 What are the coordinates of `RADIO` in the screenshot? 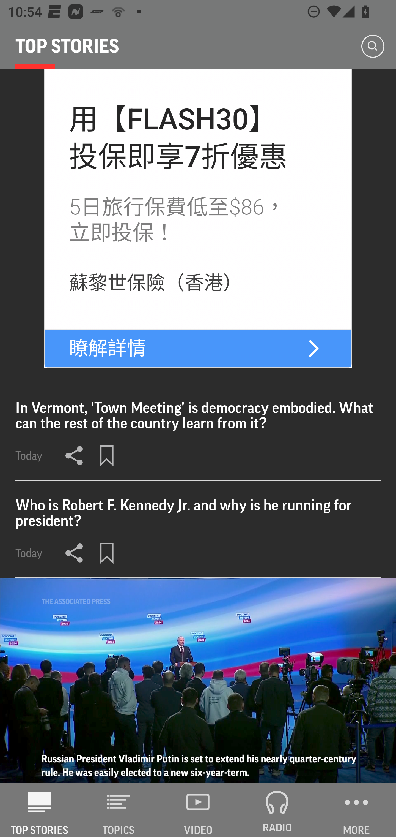 It's located at (277, 810).